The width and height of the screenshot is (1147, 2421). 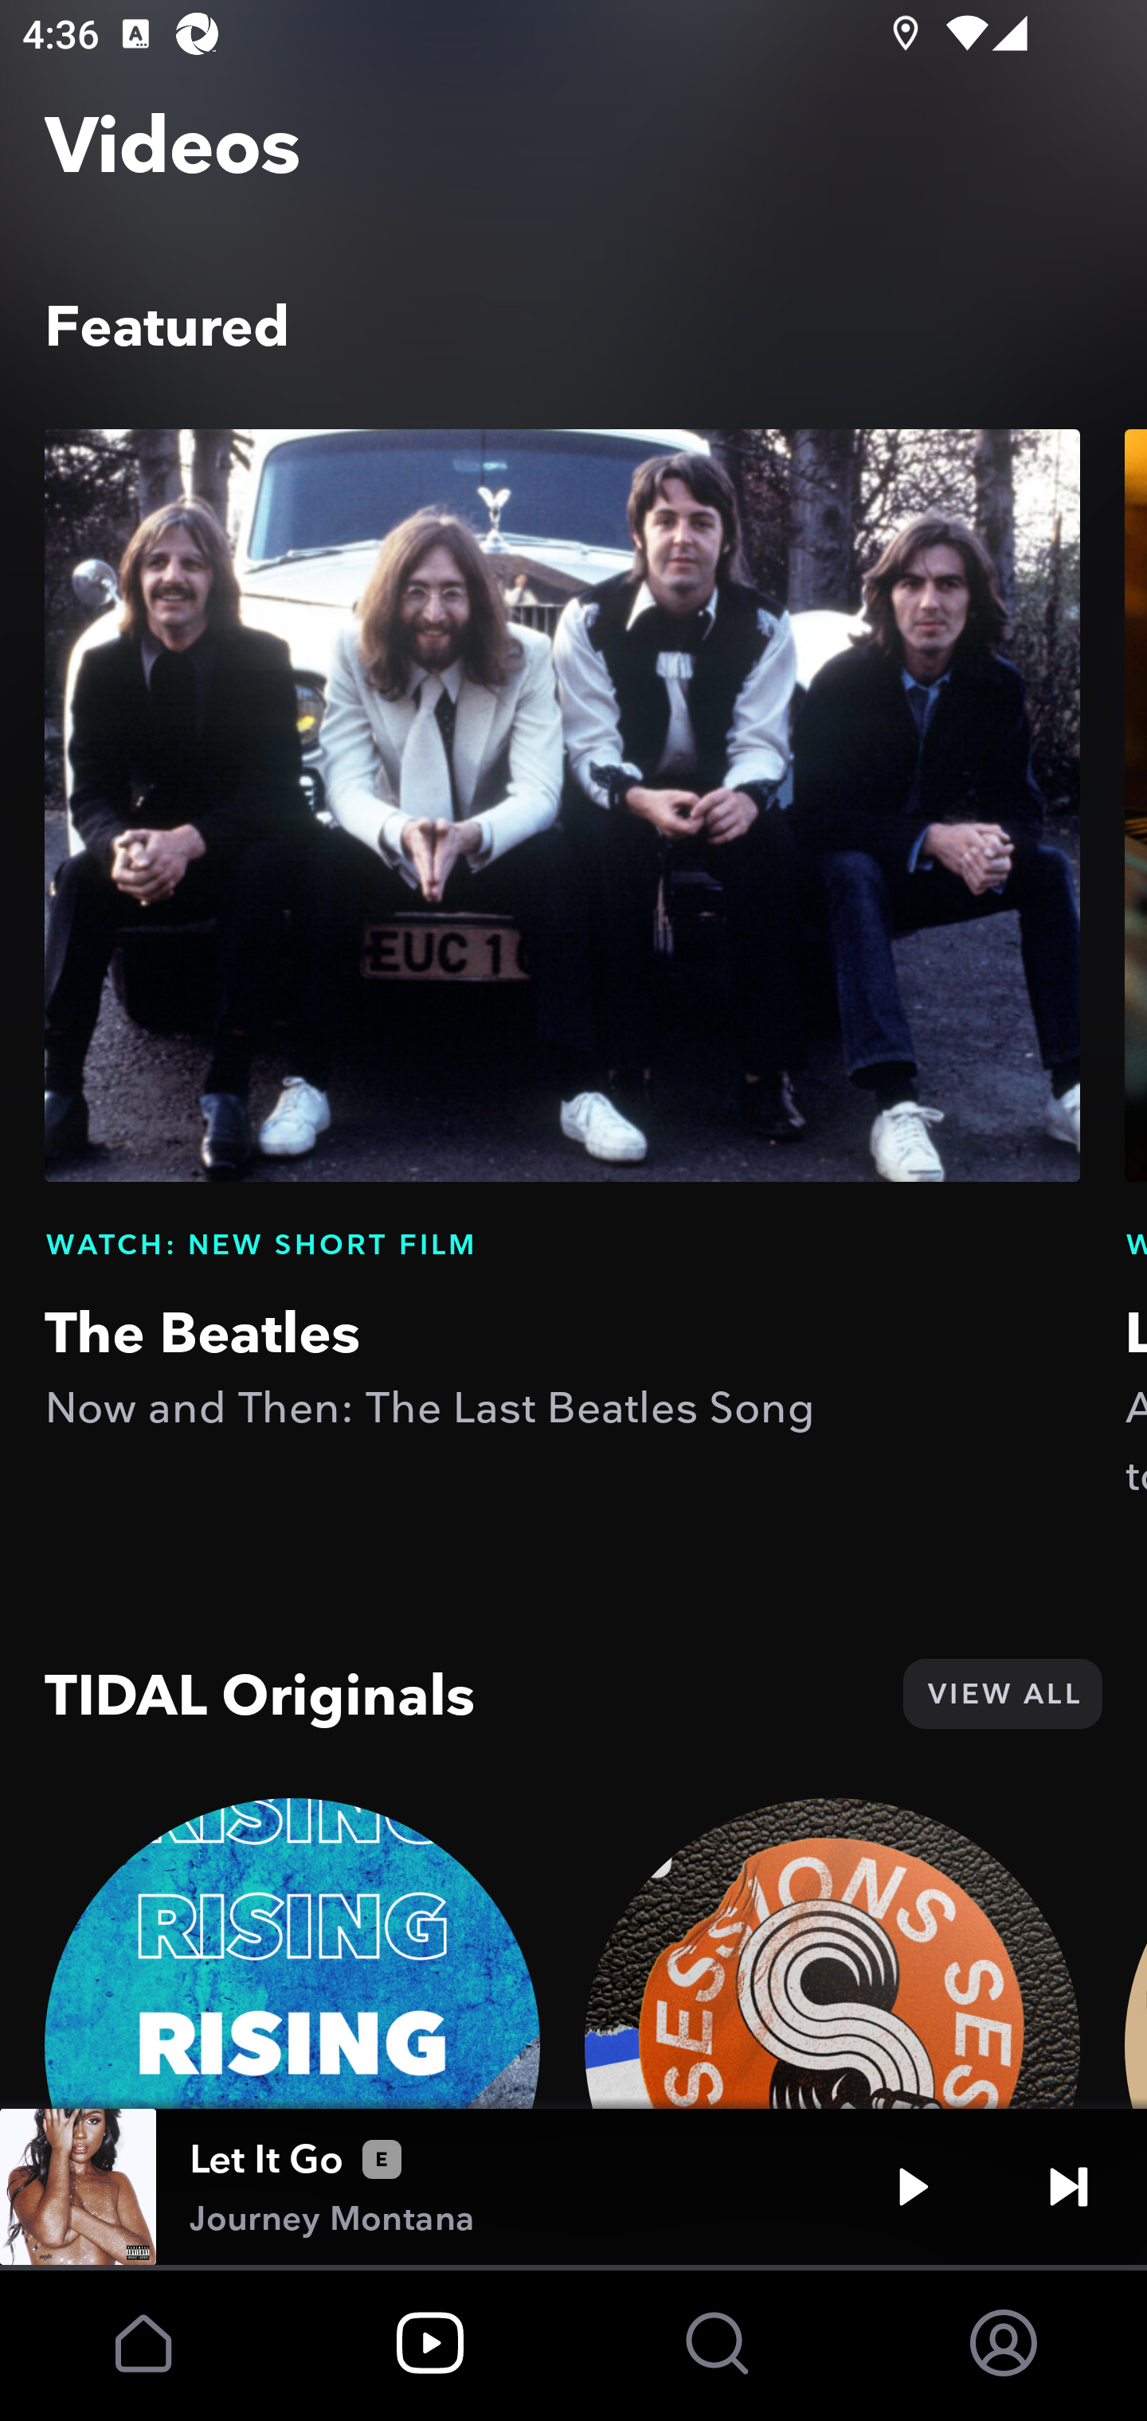 What do you see at coordinates (1002, 1693) in the screenshot?
I see `VIEW ALL` at bounding box center [1002, 1693].